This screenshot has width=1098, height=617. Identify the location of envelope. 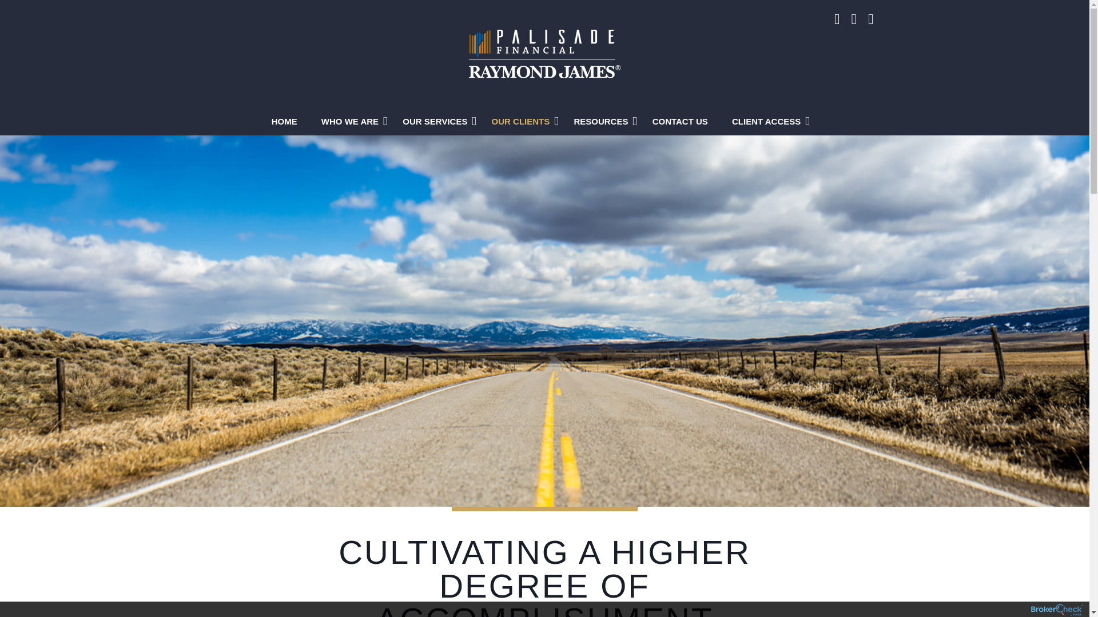
(870, 21).